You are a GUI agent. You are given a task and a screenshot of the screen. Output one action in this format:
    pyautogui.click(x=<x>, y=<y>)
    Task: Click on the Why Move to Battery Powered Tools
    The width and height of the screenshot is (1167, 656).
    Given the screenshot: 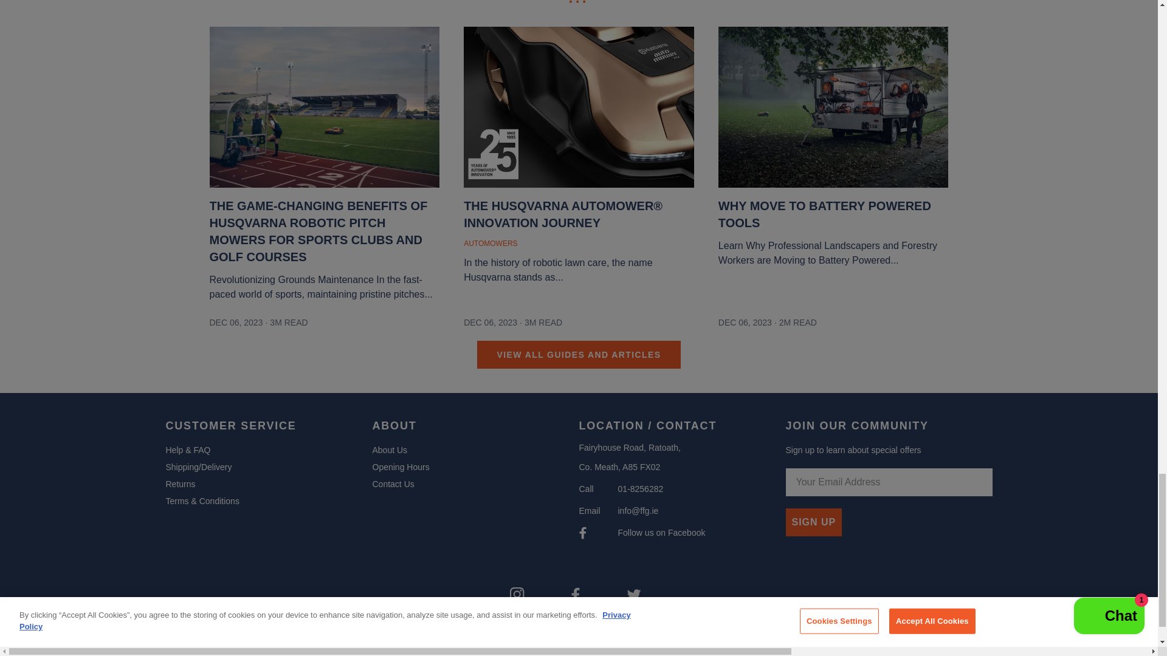 What is the action you would take?
    pyautogui.click(x=833, y=112)
    